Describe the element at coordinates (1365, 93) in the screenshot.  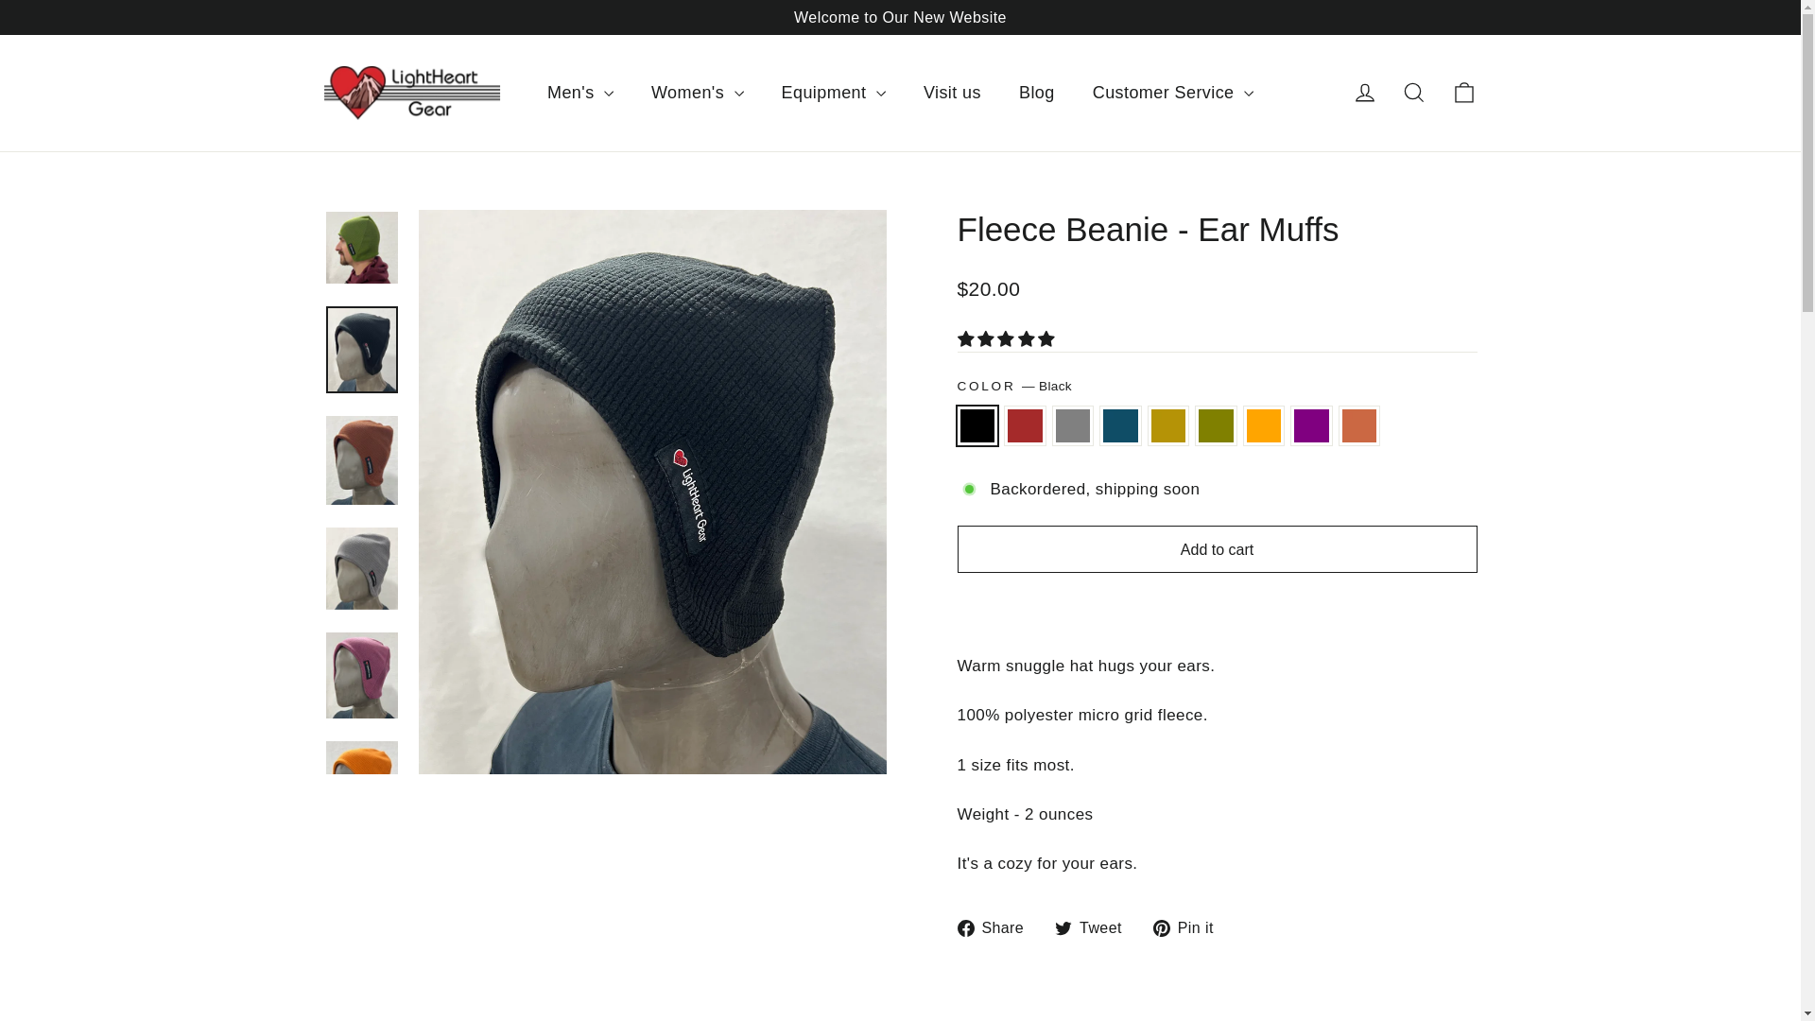
I see `account` at that location.